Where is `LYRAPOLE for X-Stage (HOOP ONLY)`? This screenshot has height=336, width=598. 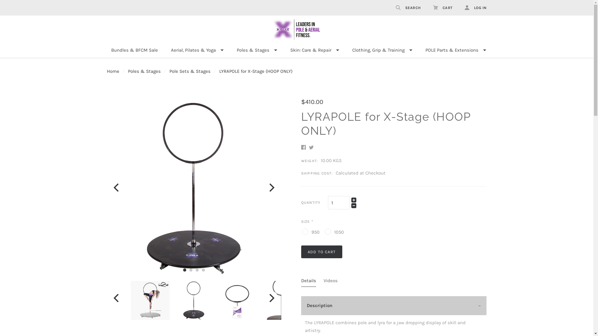 LYRAPOLE for X-Stage (HOOP ONLY) is located at coordinates (256, 71).